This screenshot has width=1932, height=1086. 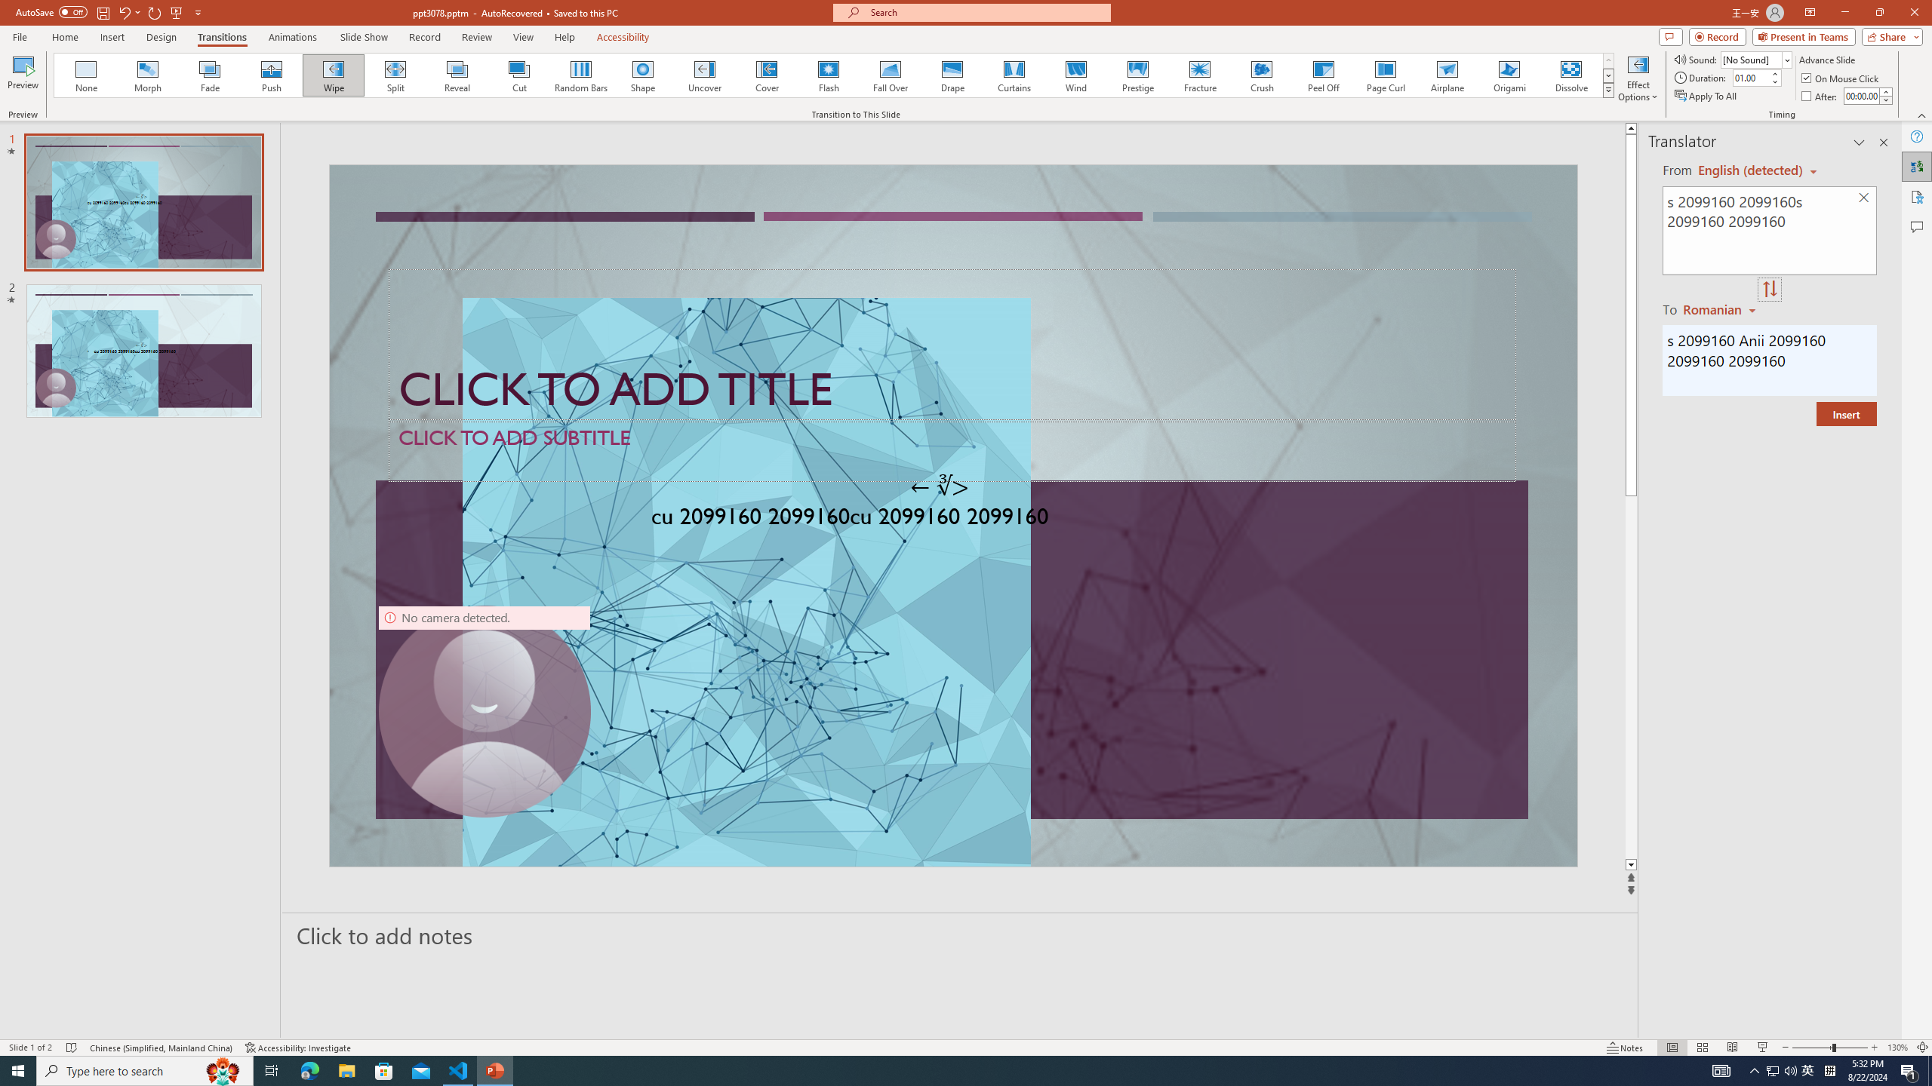 What do you see at coordinates (1721, 308) in the screenshot?
I see `Czech` at bounding box center [1721, 308].